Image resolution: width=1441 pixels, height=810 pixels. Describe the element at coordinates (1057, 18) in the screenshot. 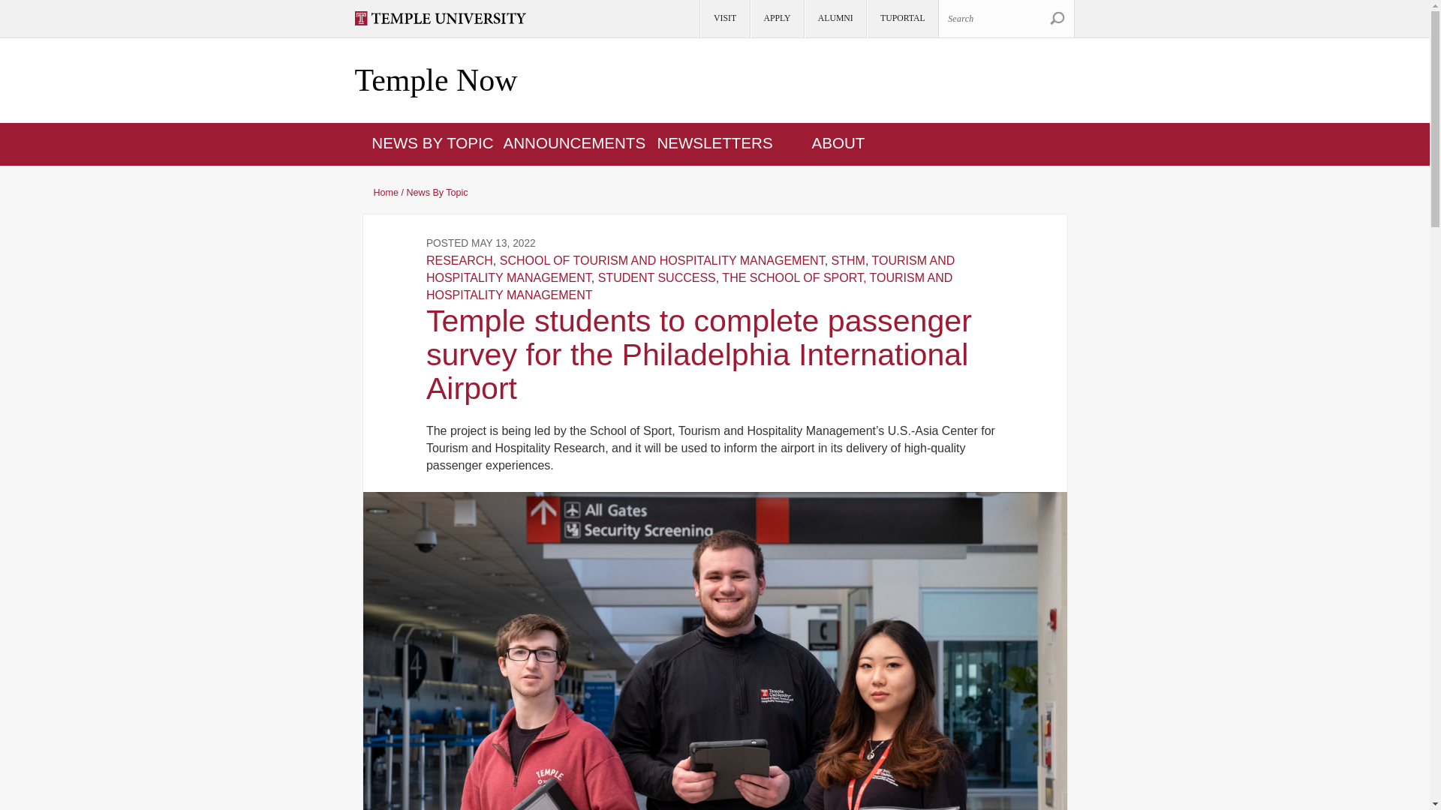

I see `Search Site` at that location.